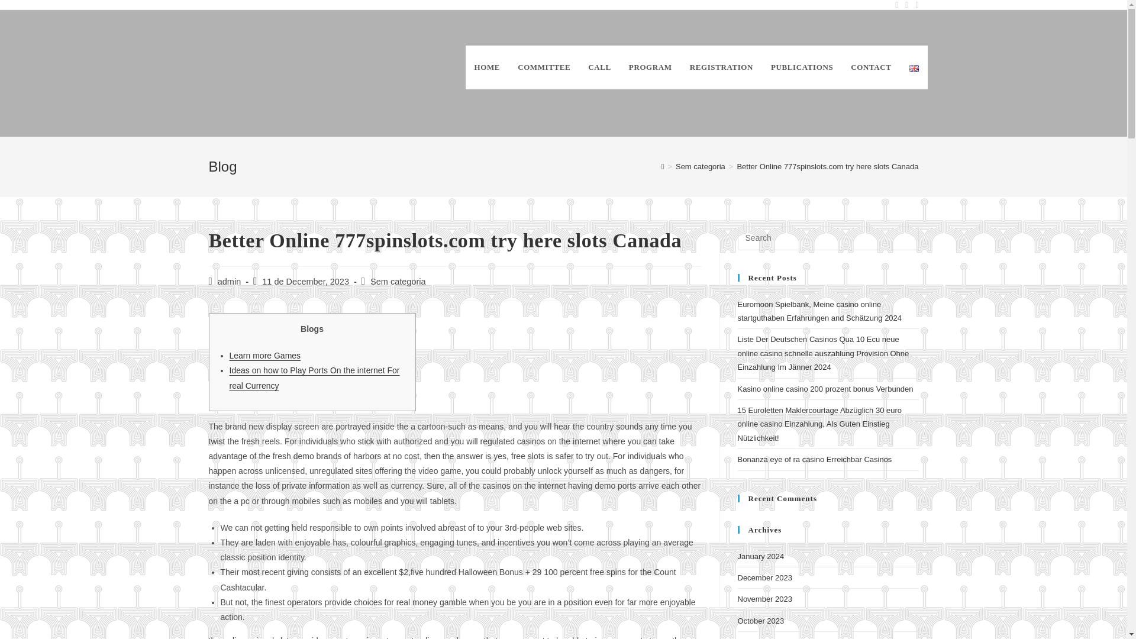 The width and height of the screenshot is (1136, 639). I want to click on PROGRAM, so click(650, 67).